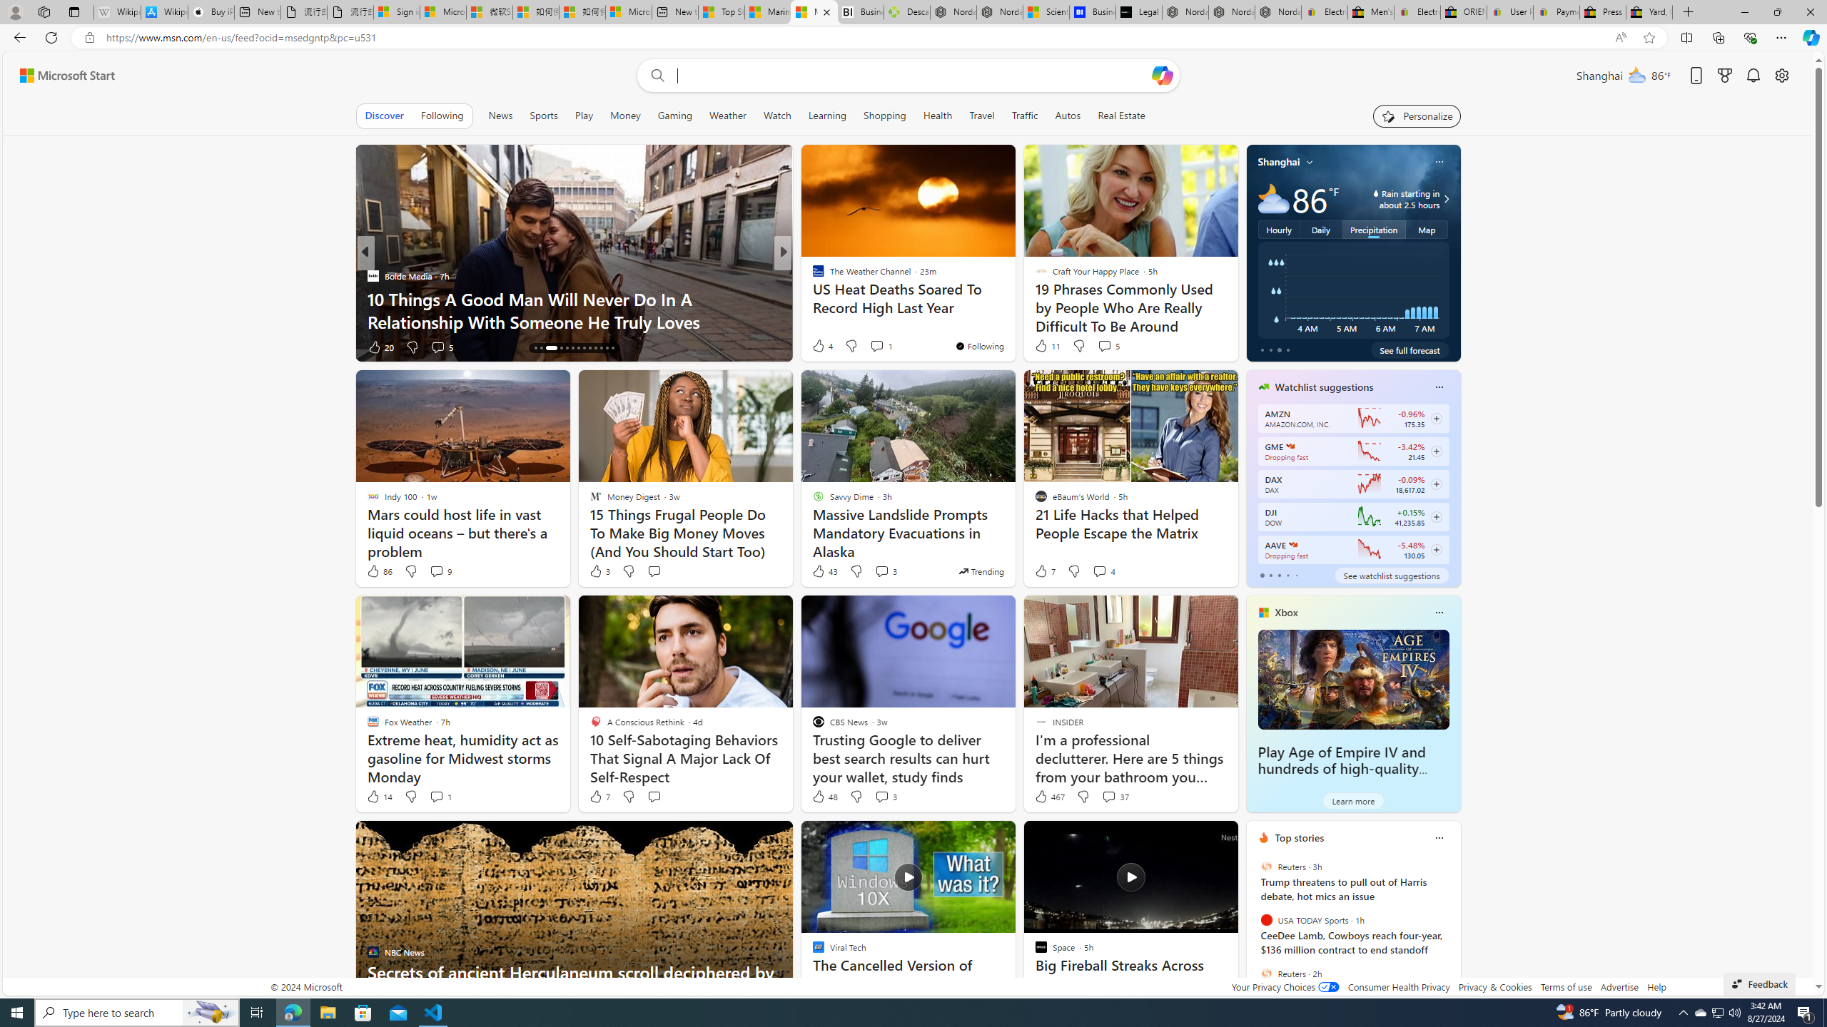 The height and width of the screenshot is (1027, 1827). What do you see at coordinates (557, 348) in the screenshot?
I see `AutomationID: tab-17` at bounding box center [557, 348].